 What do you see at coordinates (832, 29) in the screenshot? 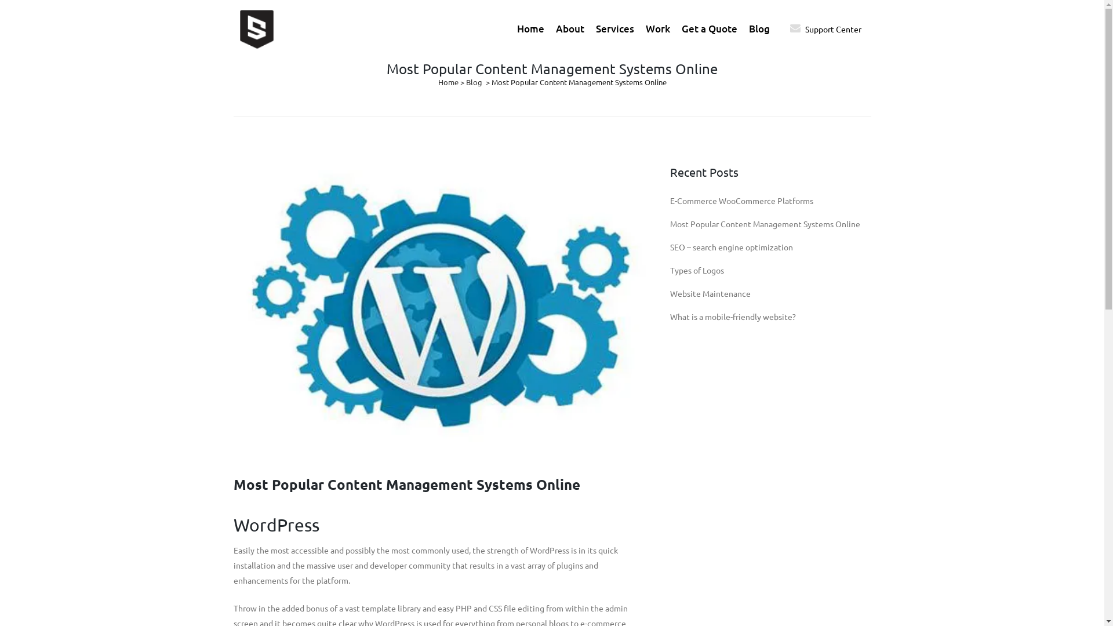
I see `Support Center` at bounding box center [832, 29].